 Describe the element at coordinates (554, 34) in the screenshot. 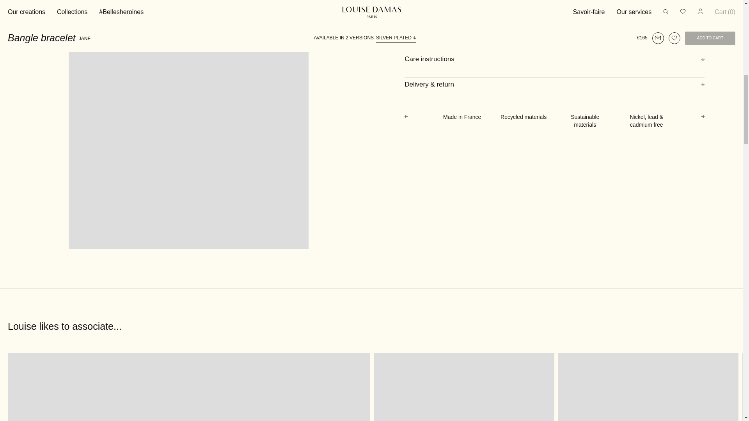

I see `More details` at that location.